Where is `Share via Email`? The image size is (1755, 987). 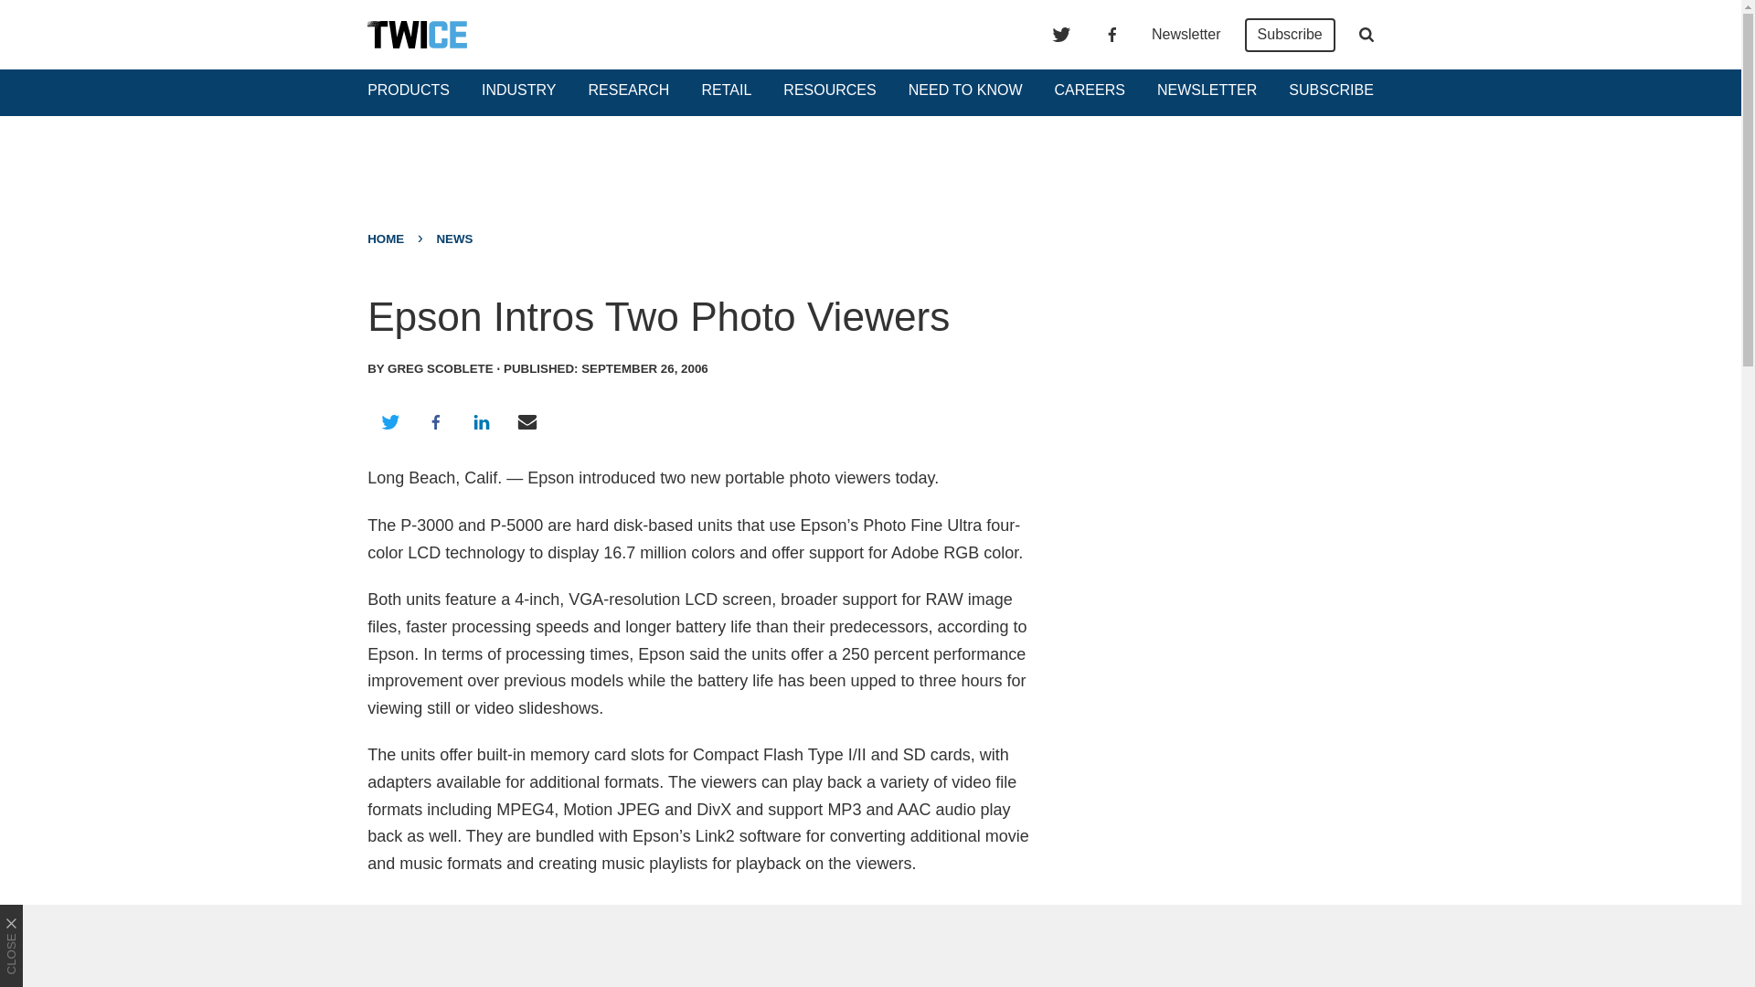 Share via Email is located at coordinates (527, 422).